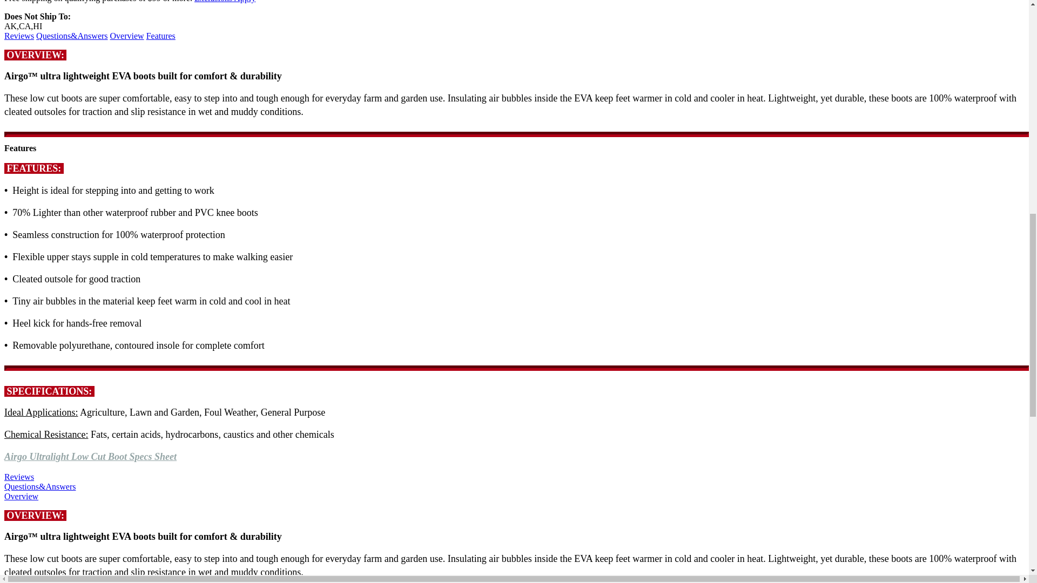  What do you see at coordinates (160, 36) in the screenshot?
I see `Features` at bounding box center [160, 36].